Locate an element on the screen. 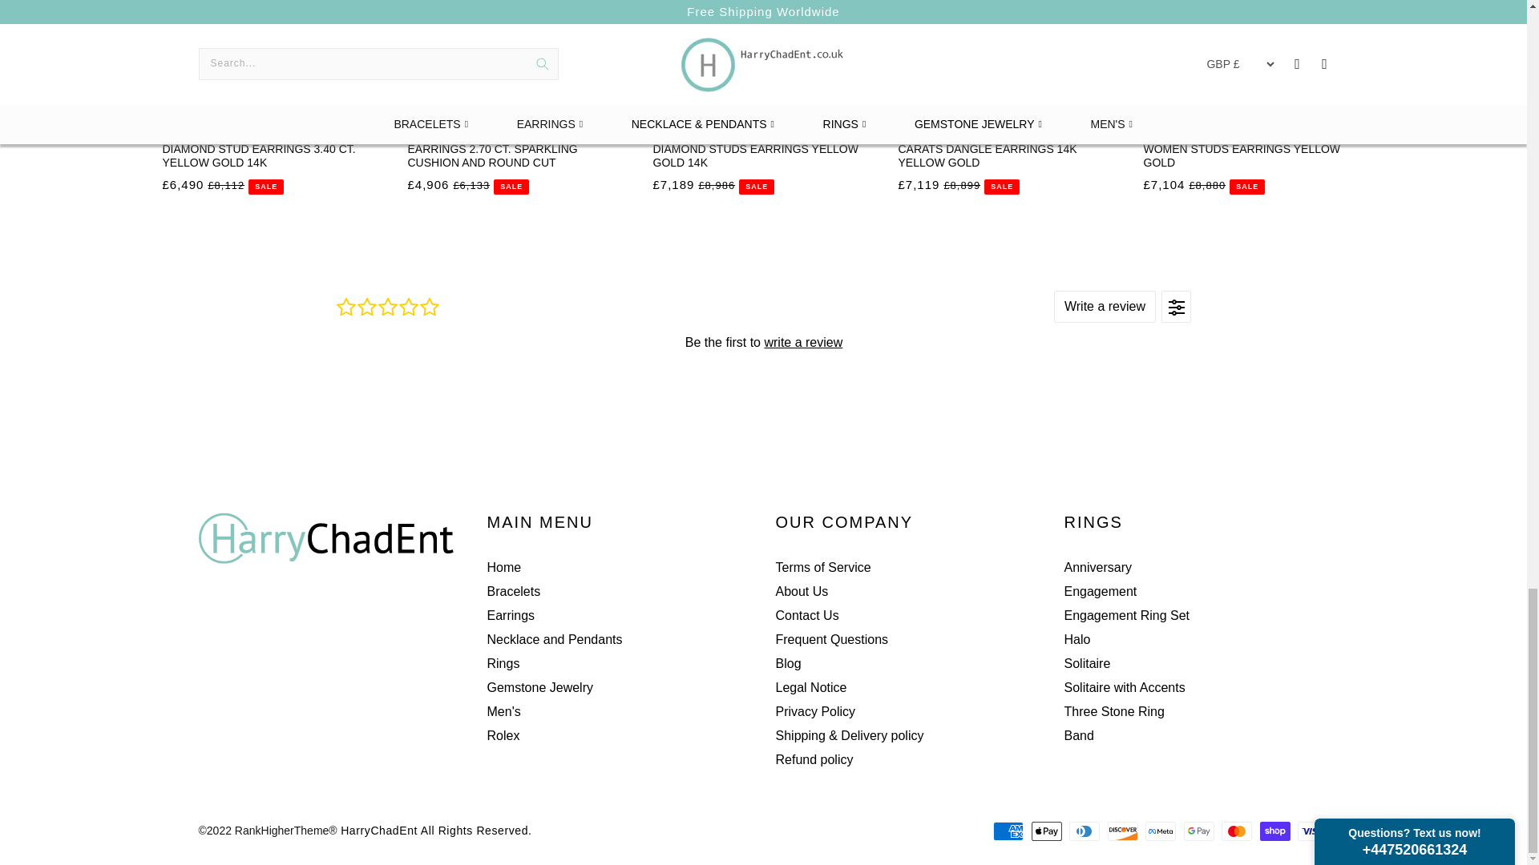 The width and height of the screenshot is (1539, 865). Discover is located at coordinates (1123, 831).